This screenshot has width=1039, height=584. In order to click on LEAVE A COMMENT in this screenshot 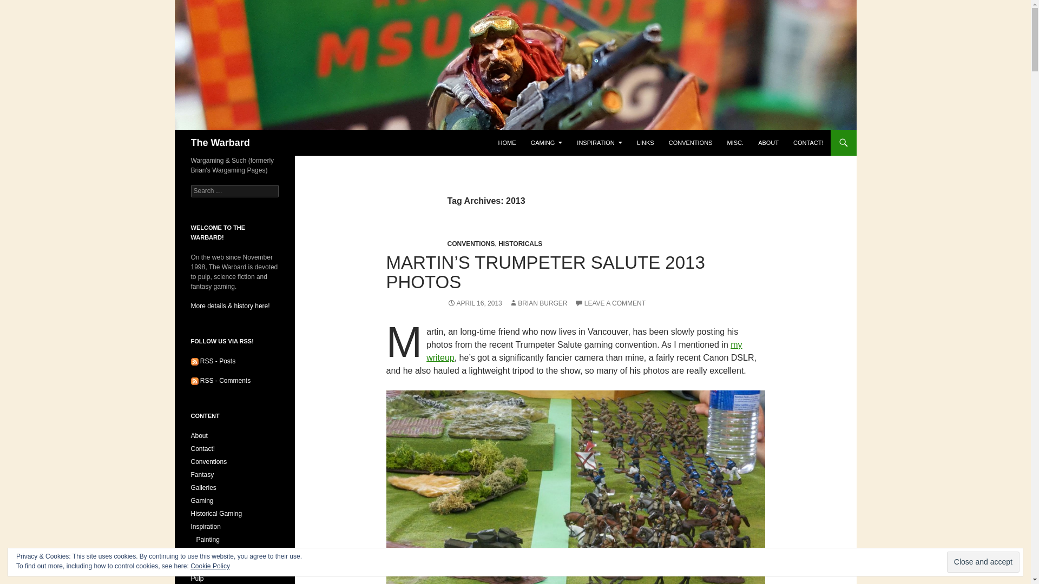, I will do `click(609, 303)`.